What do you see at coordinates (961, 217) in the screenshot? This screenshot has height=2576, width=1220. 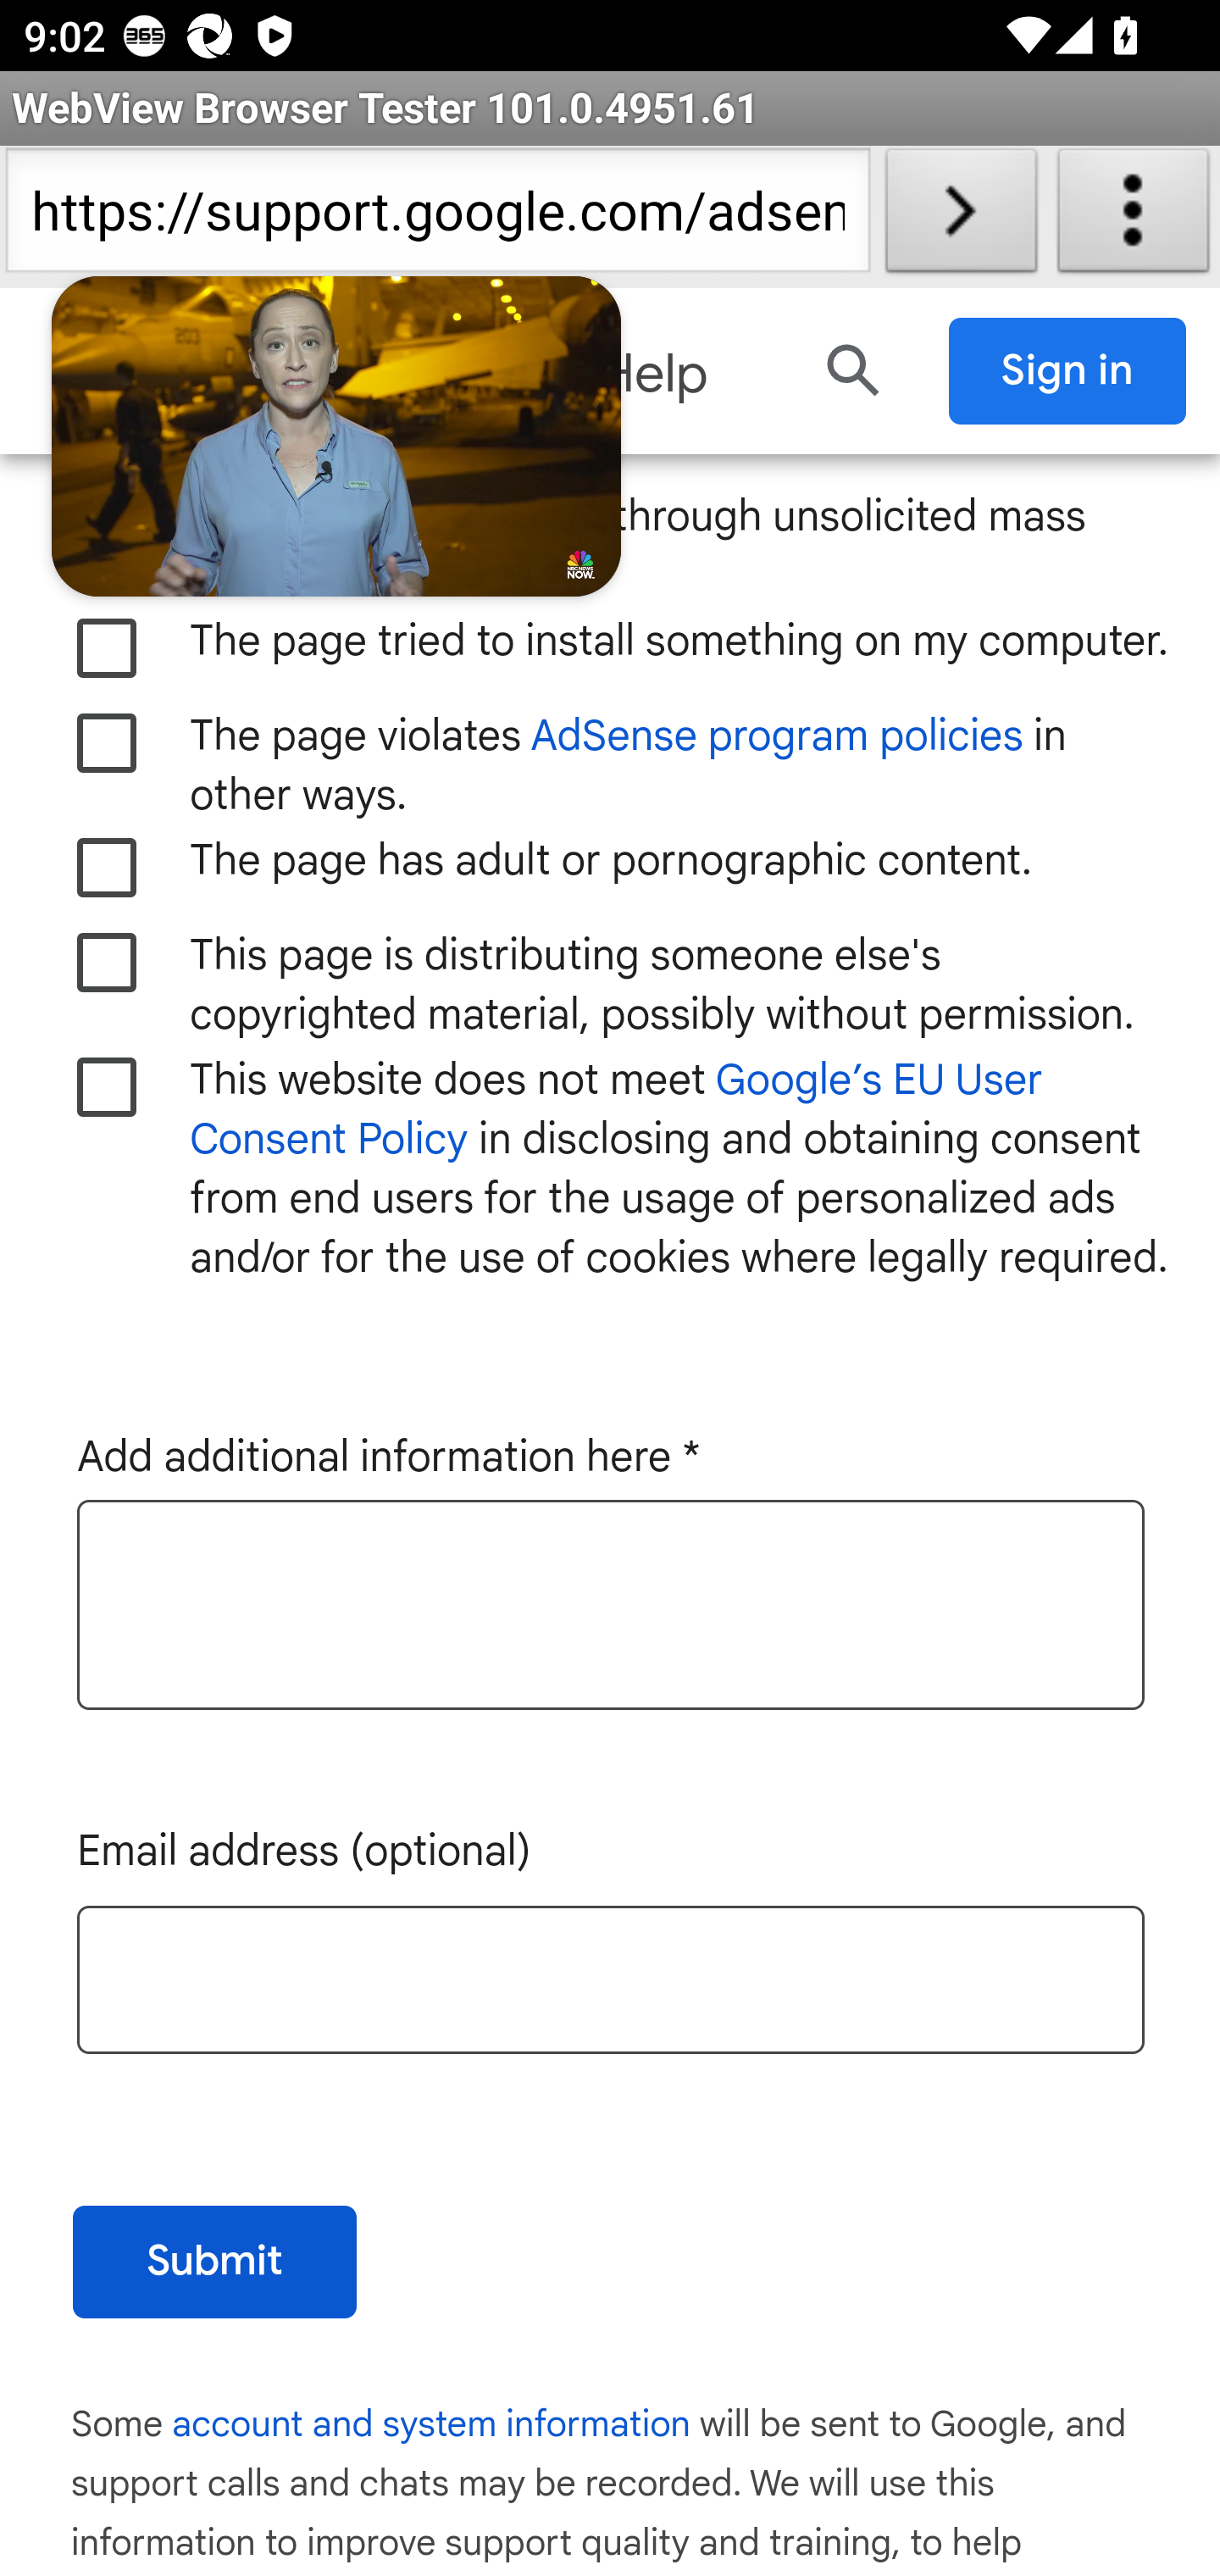 I see `Load URL` at bounding box center [961, 217].